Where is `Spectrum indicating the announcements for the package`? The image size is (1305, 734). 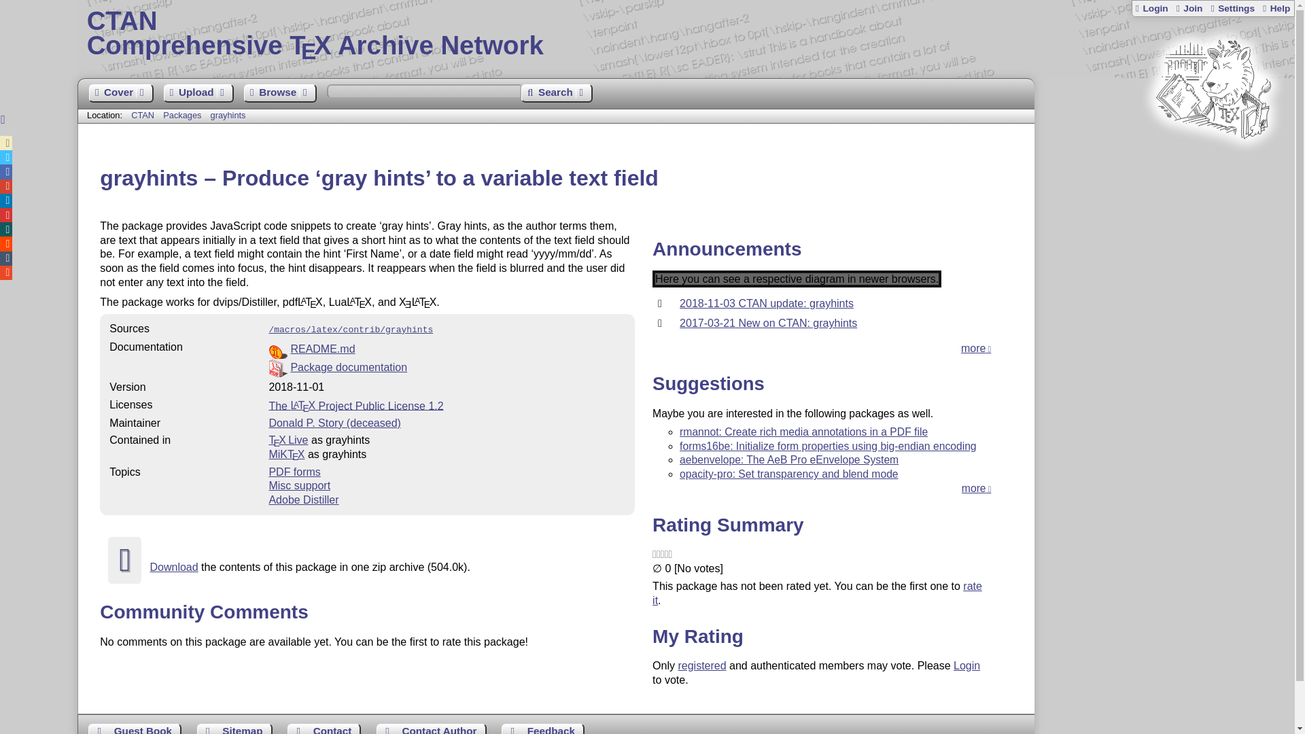 Spectrum indicating the announcements for the package is located at coordinates (797, 279).